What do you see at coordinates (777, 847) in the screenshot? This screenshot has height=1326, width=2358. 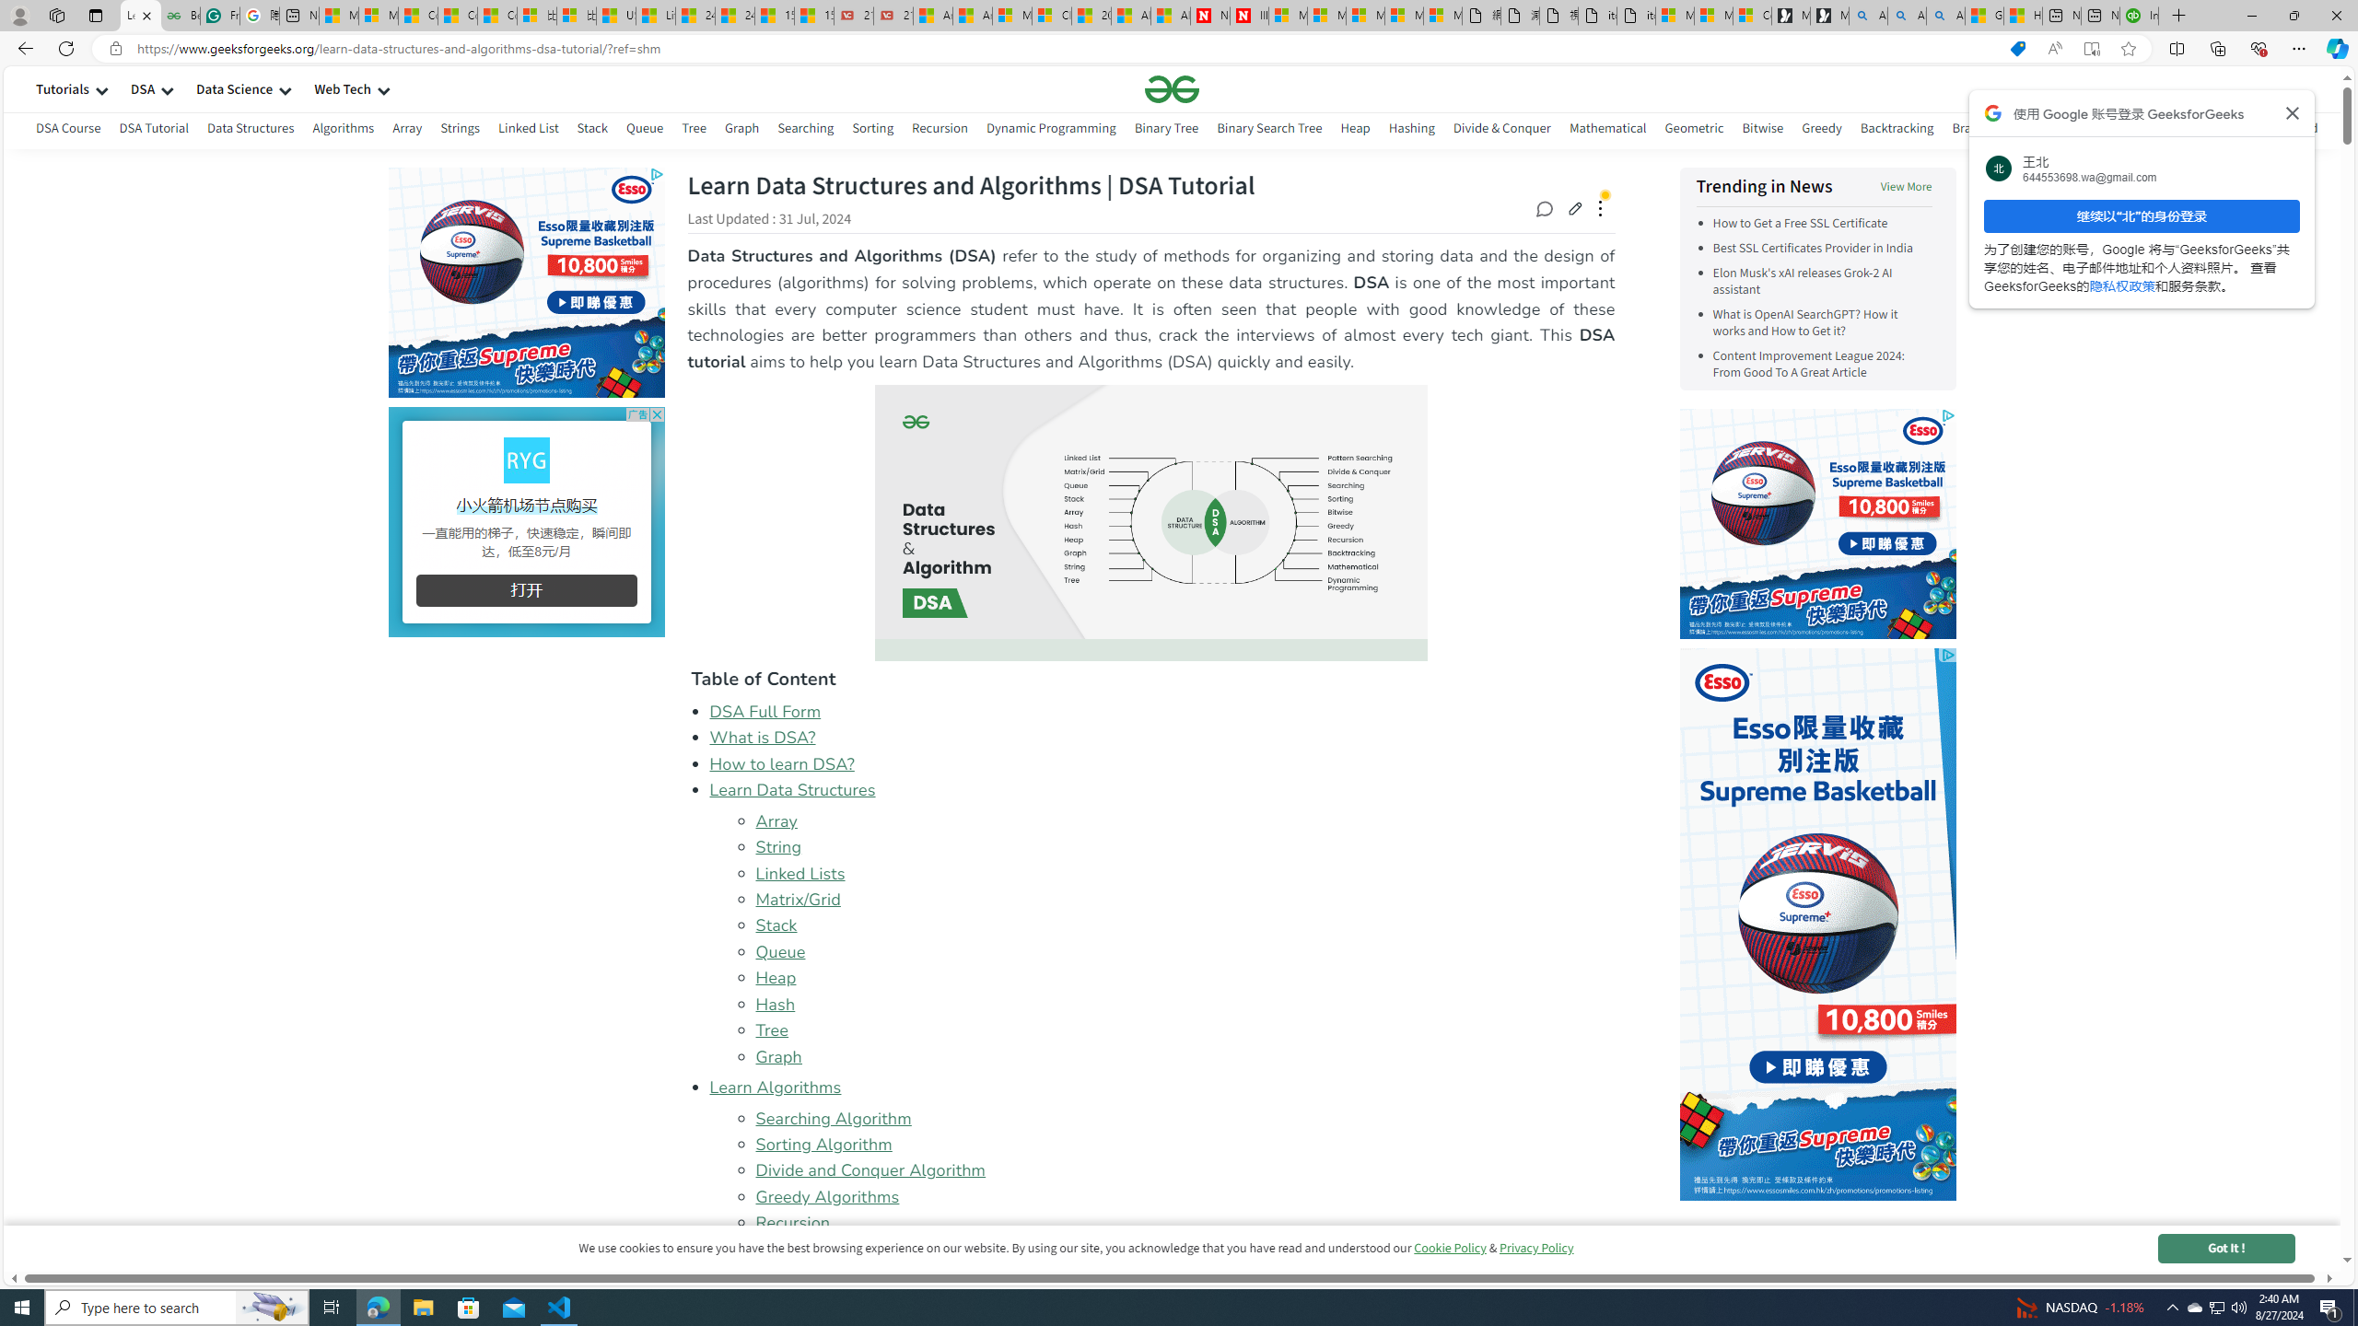 I see `String` at bounding box center [777, 847].